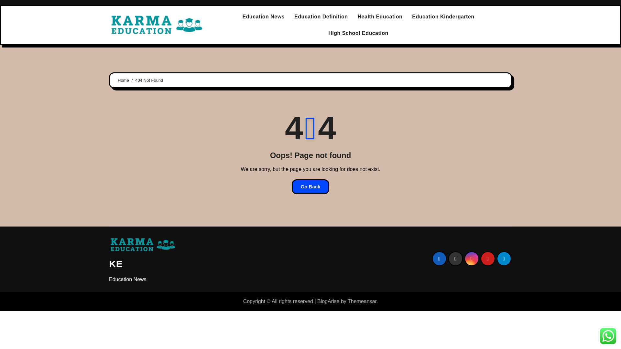 This screenshot has height=349, width=621. What do you see at coordinates (362, 301) in the screenshot?
I see `Themeansar` at bounding box center [362, 301].